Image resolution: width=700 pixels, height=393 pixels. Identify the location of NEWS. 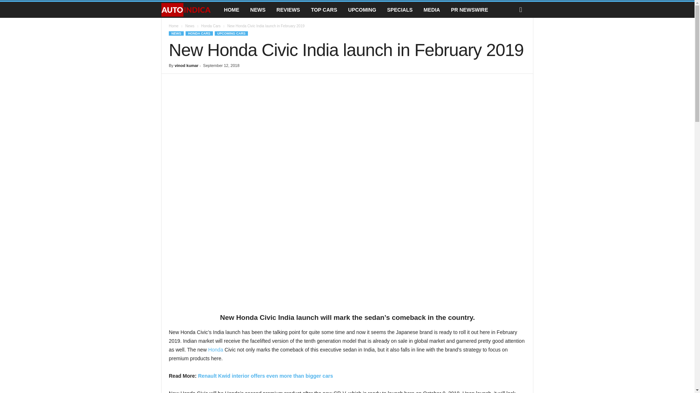
(257, 9).